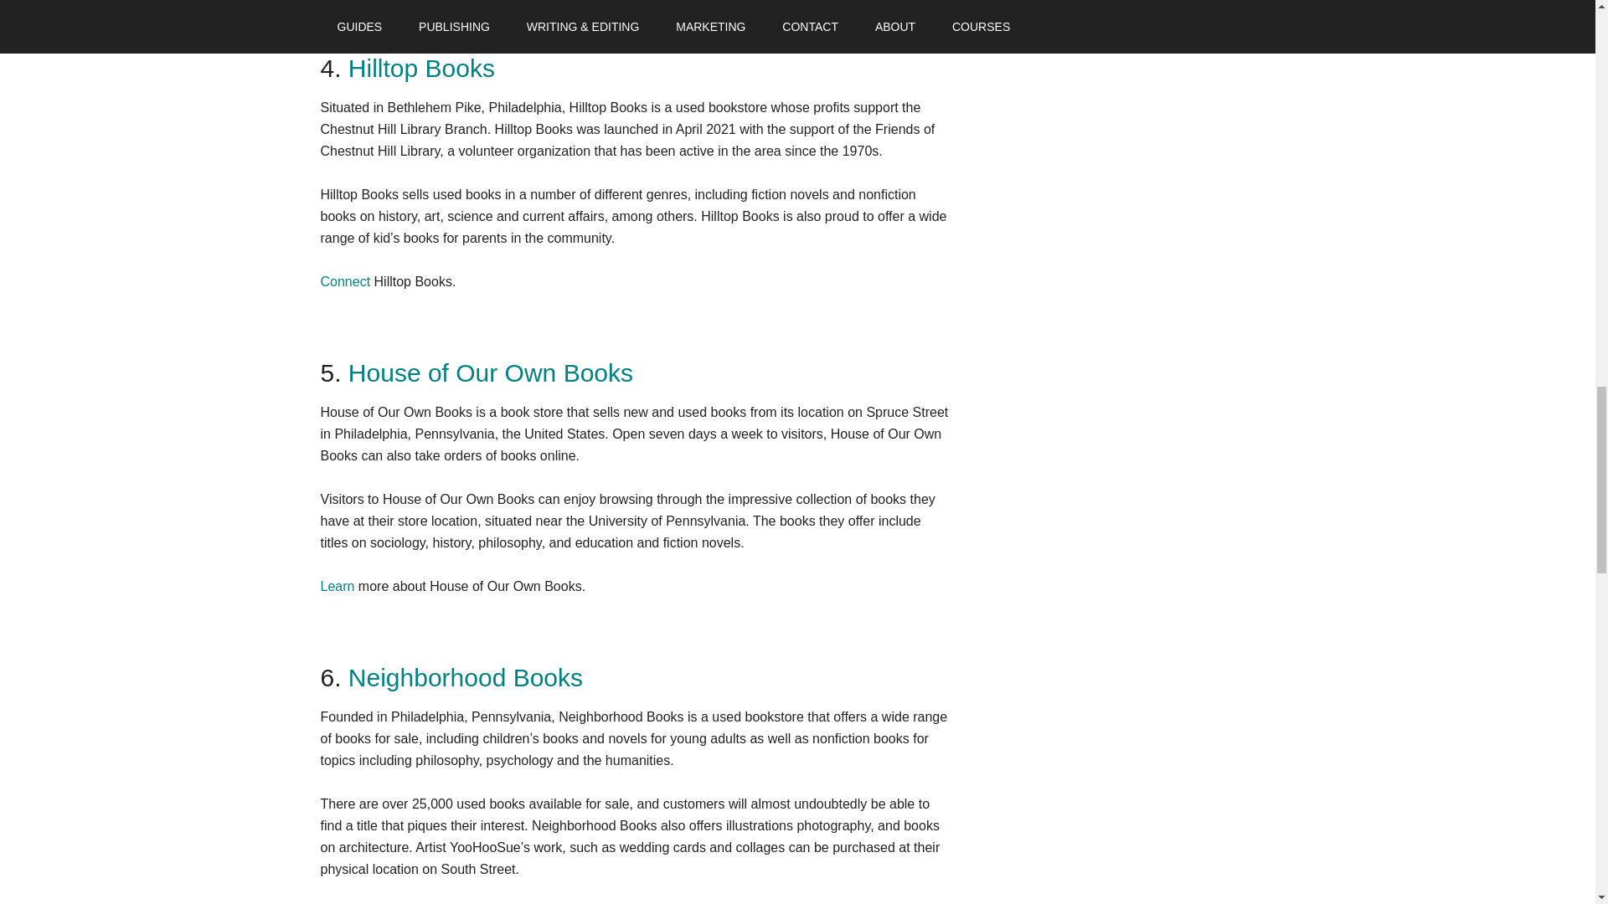  I want to click on House of Our Own Books, so click(491, 372).